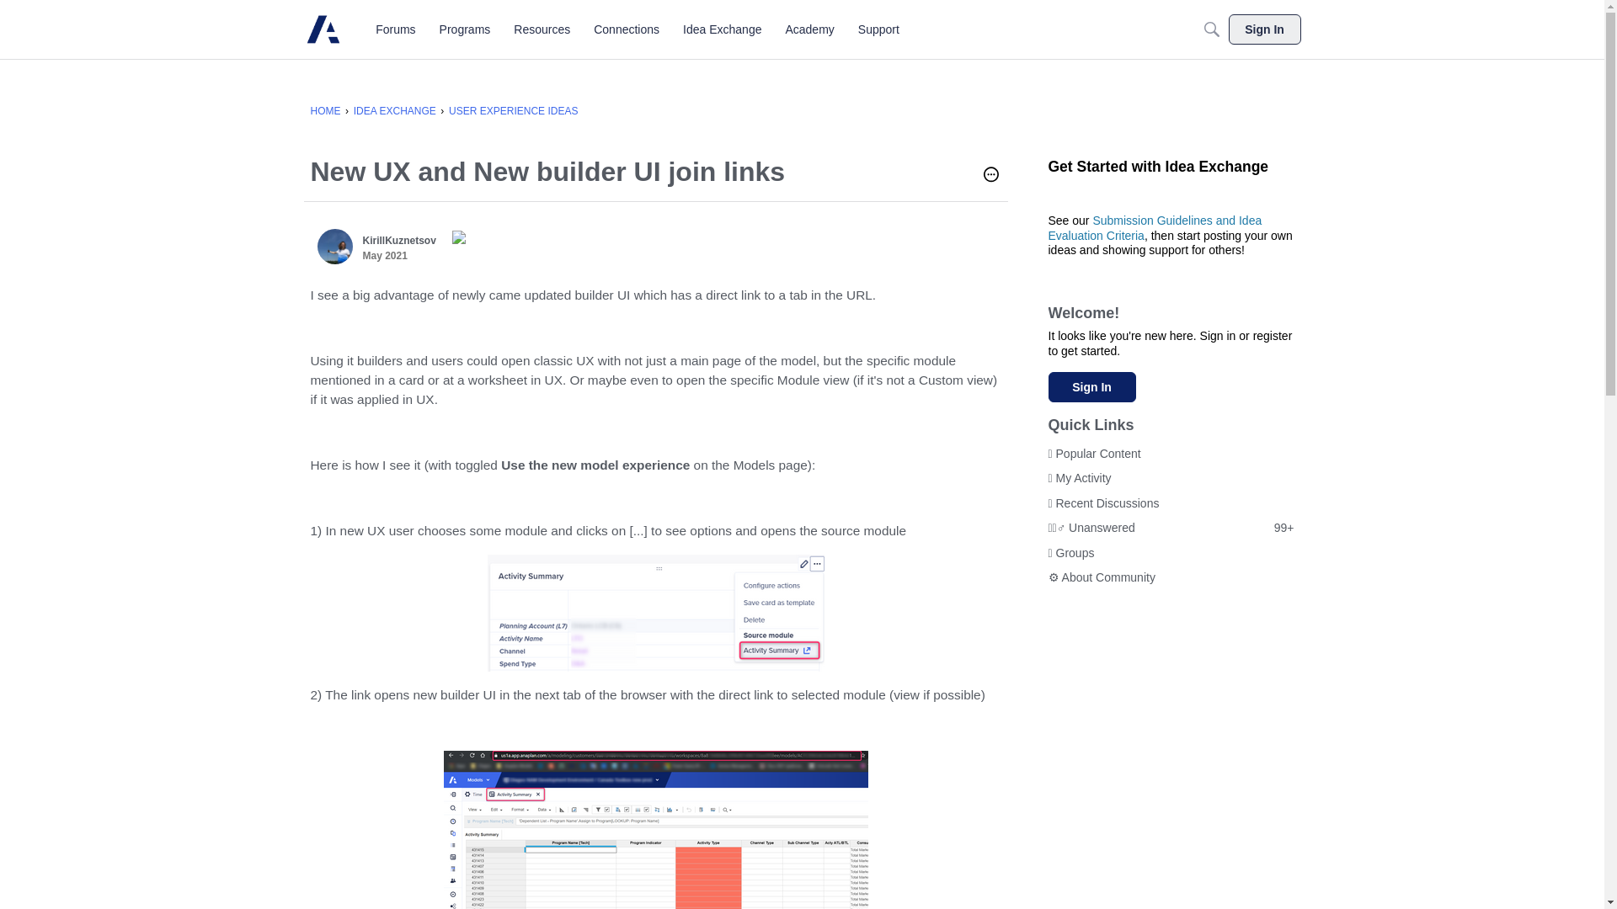 This screenshot has height=909, width=1617. What do you see at coordinates (395, 111) in the screenshot?
I see `IDEA EXCHANGE` at bounding box center [395, 111].